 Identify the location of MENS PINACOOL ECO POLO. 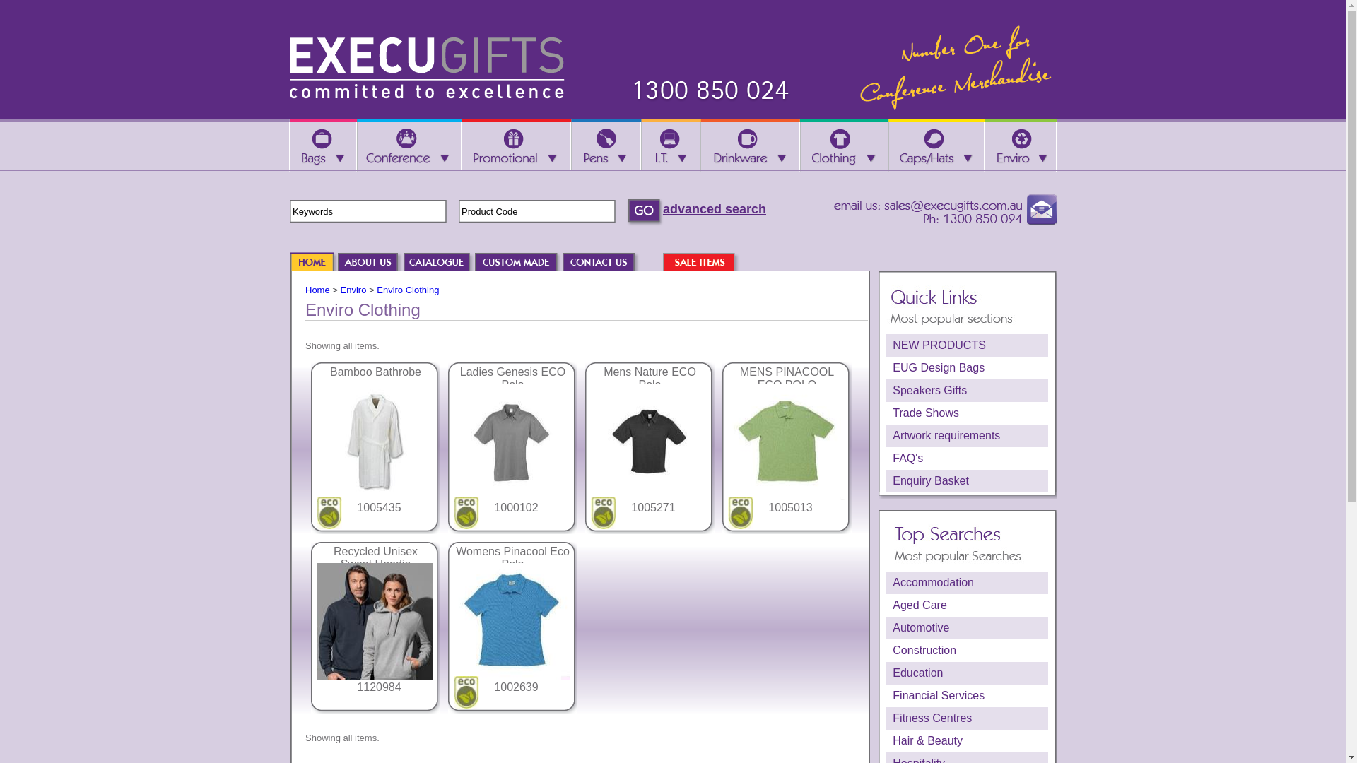
(787, 379).